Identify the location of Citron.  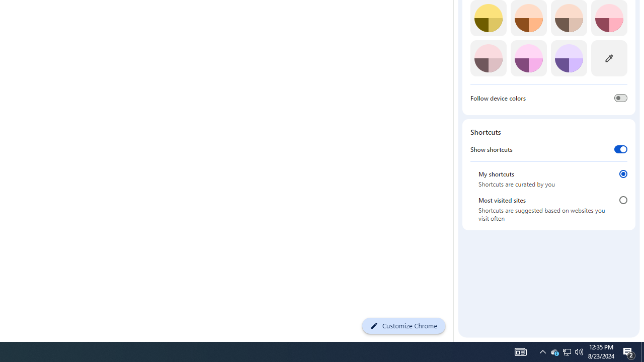
(488, 18).